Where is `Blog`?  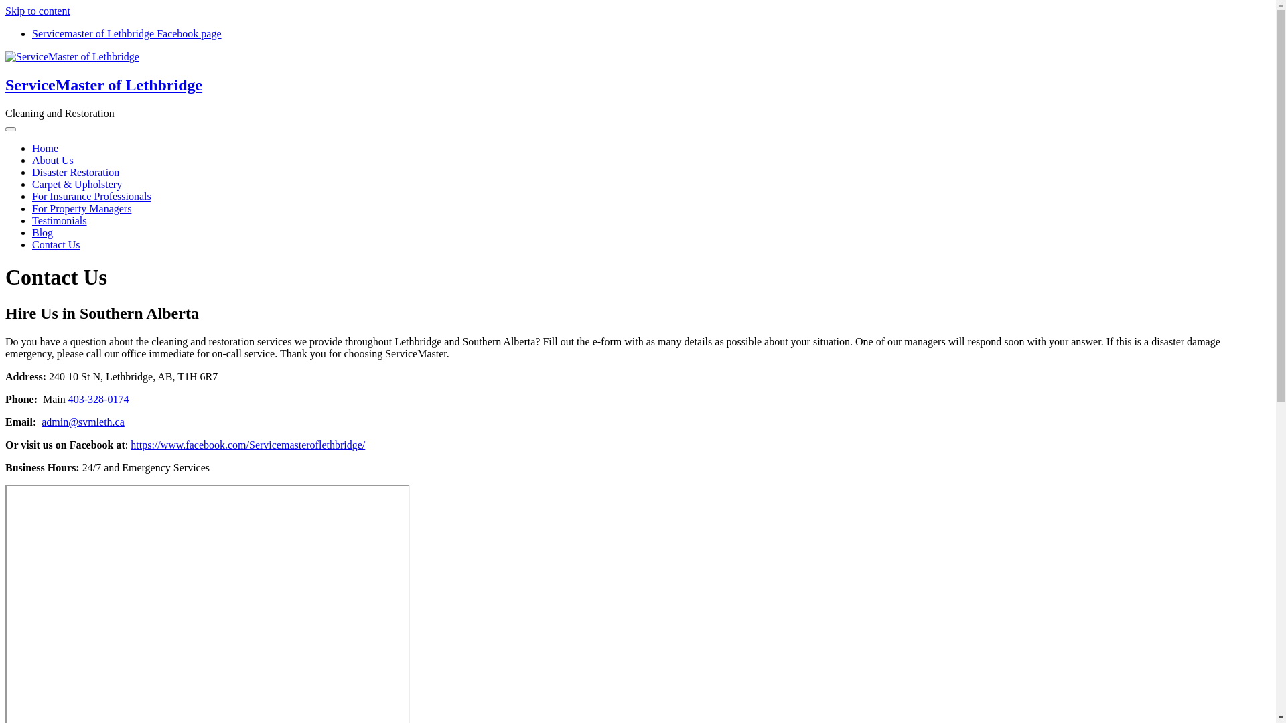
Blog is located at coordinates (43, 233).